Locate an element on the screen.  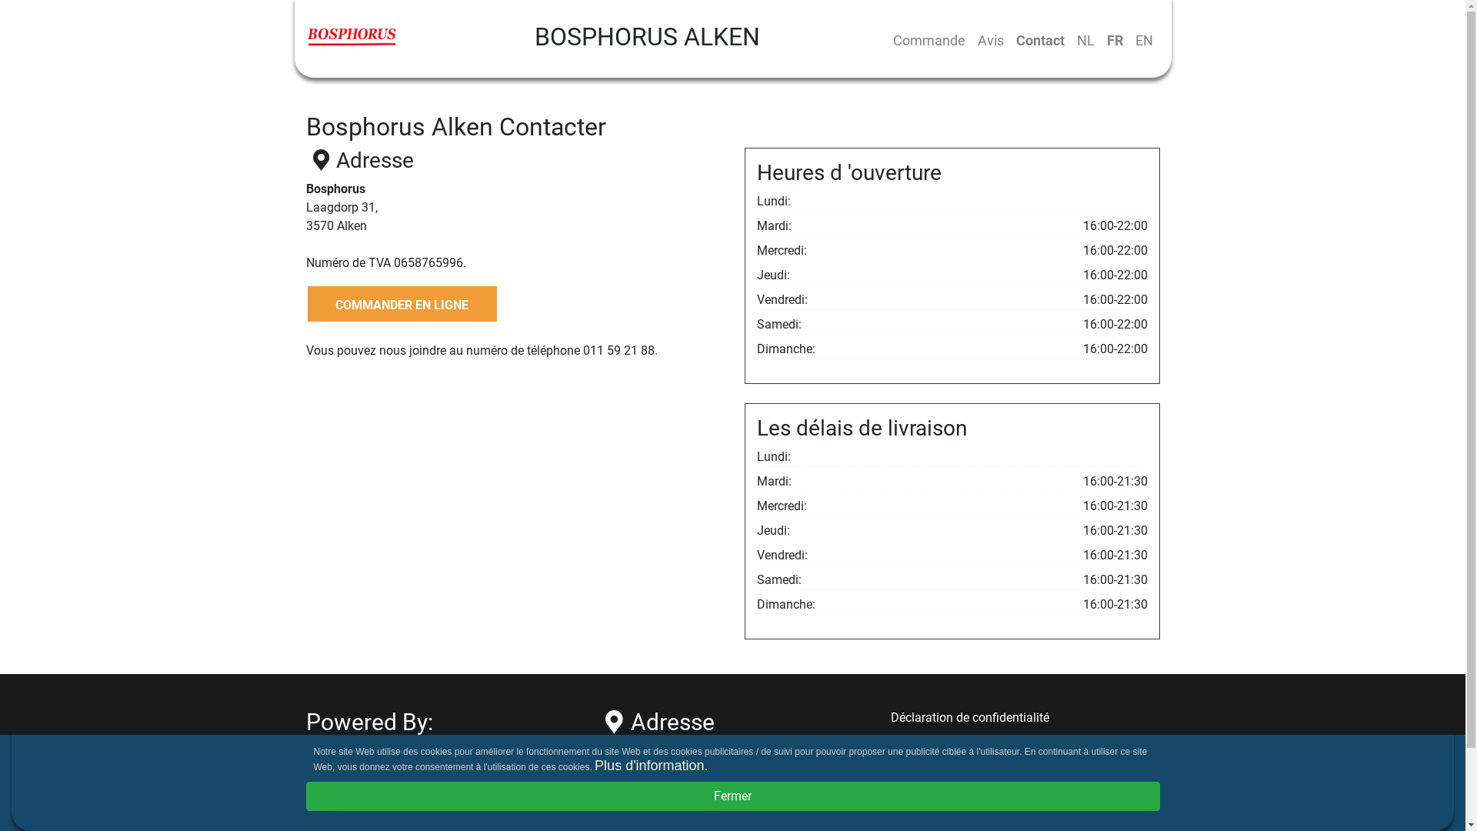
FR is located at coordinates (1114, 40).